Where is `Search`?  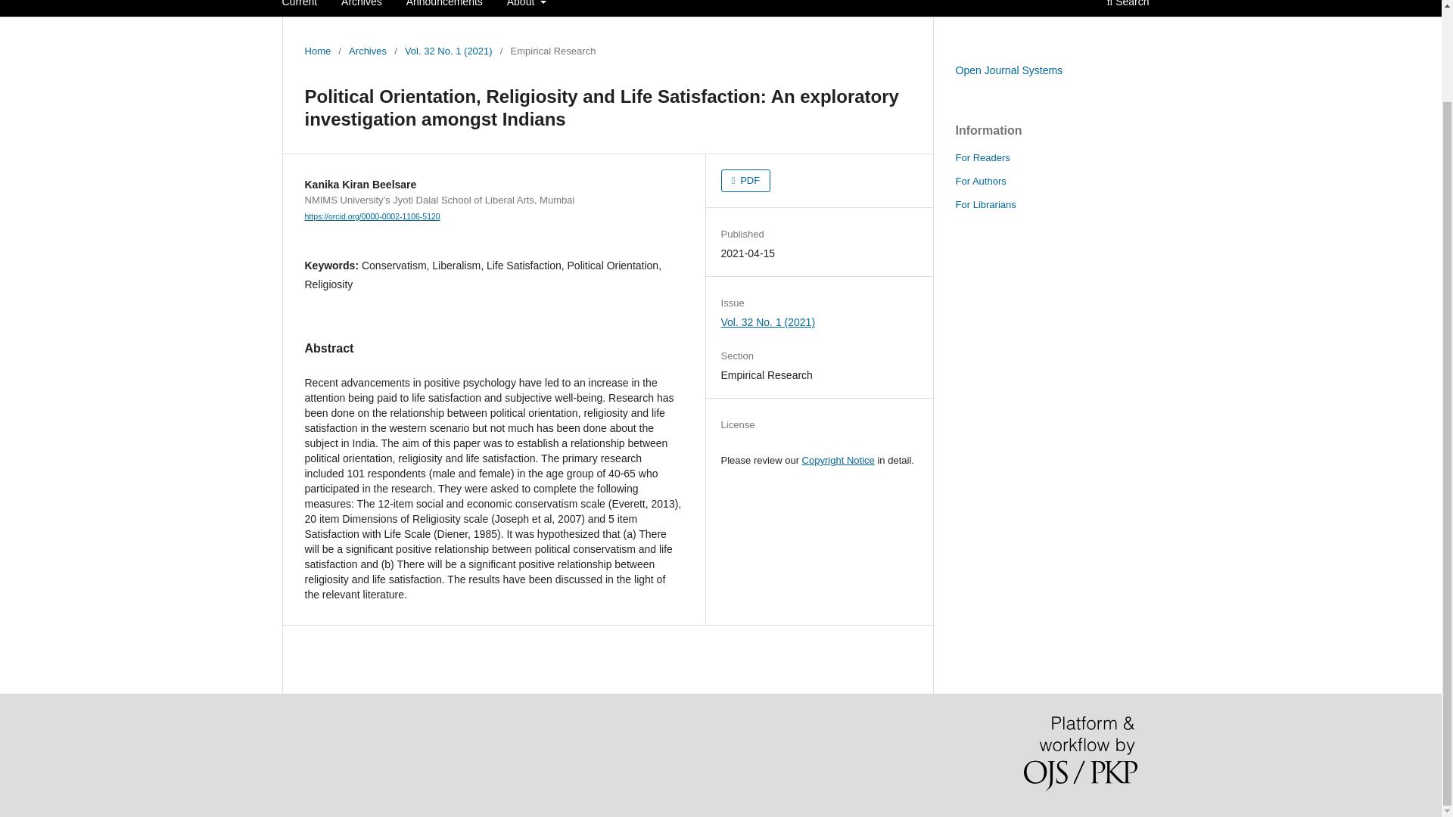 Search is located at coordinates (1128, 8).